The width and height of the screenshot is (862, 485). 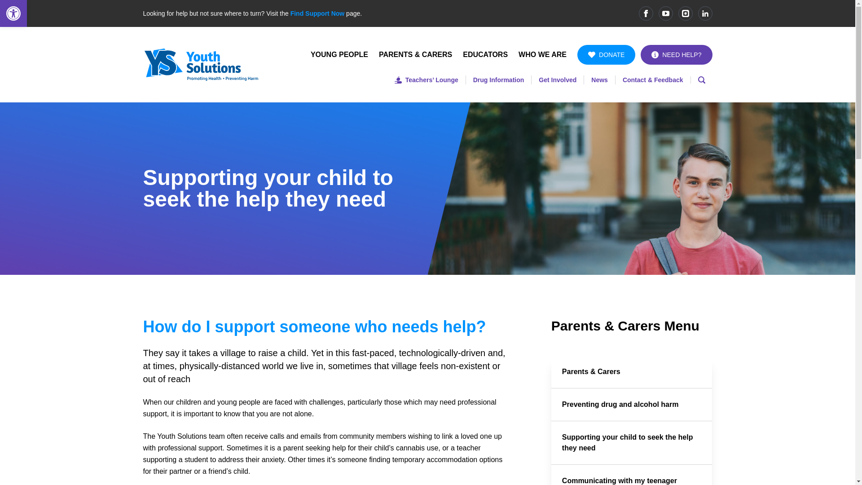 What do you see at coordinates (542, 54) in the screenshot?
I see `WHO WE ARE` at bounding box center [542, 54].